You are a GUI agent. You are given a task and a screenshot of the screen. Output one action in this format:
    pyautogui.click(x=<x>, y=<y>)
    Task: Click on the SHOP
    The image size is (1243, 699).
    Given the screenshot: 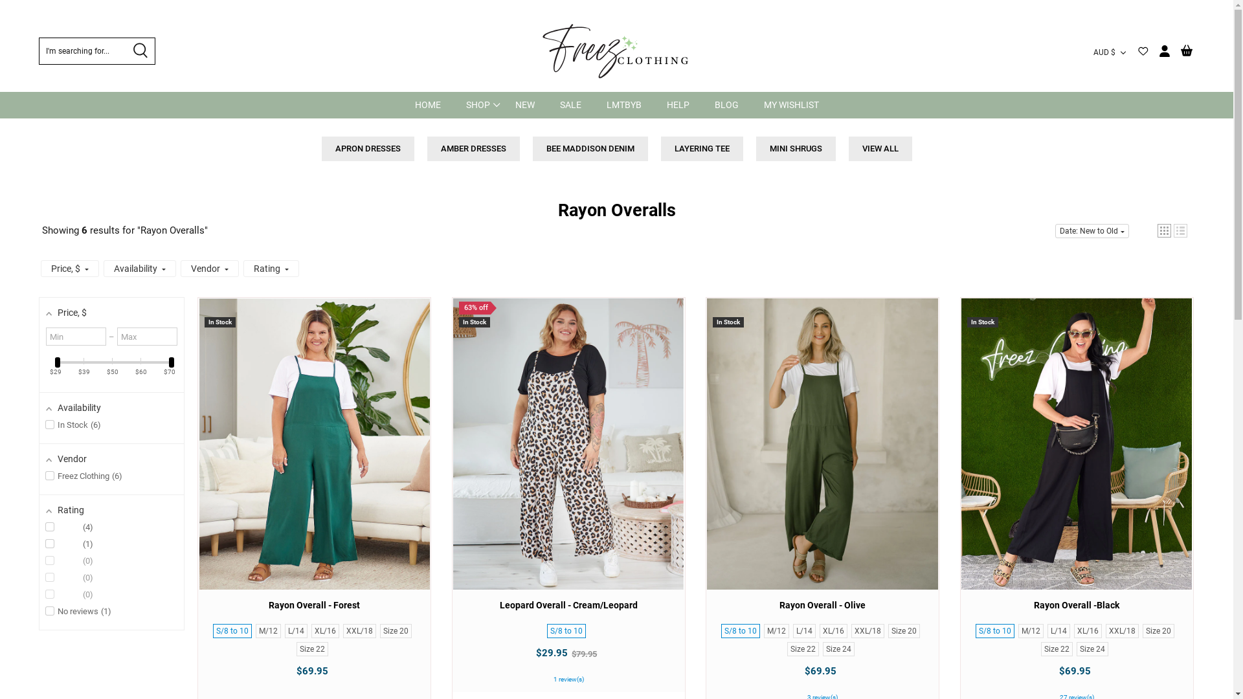 What is the action you would take?
    pyautogui.click(x=478, y=105)
    